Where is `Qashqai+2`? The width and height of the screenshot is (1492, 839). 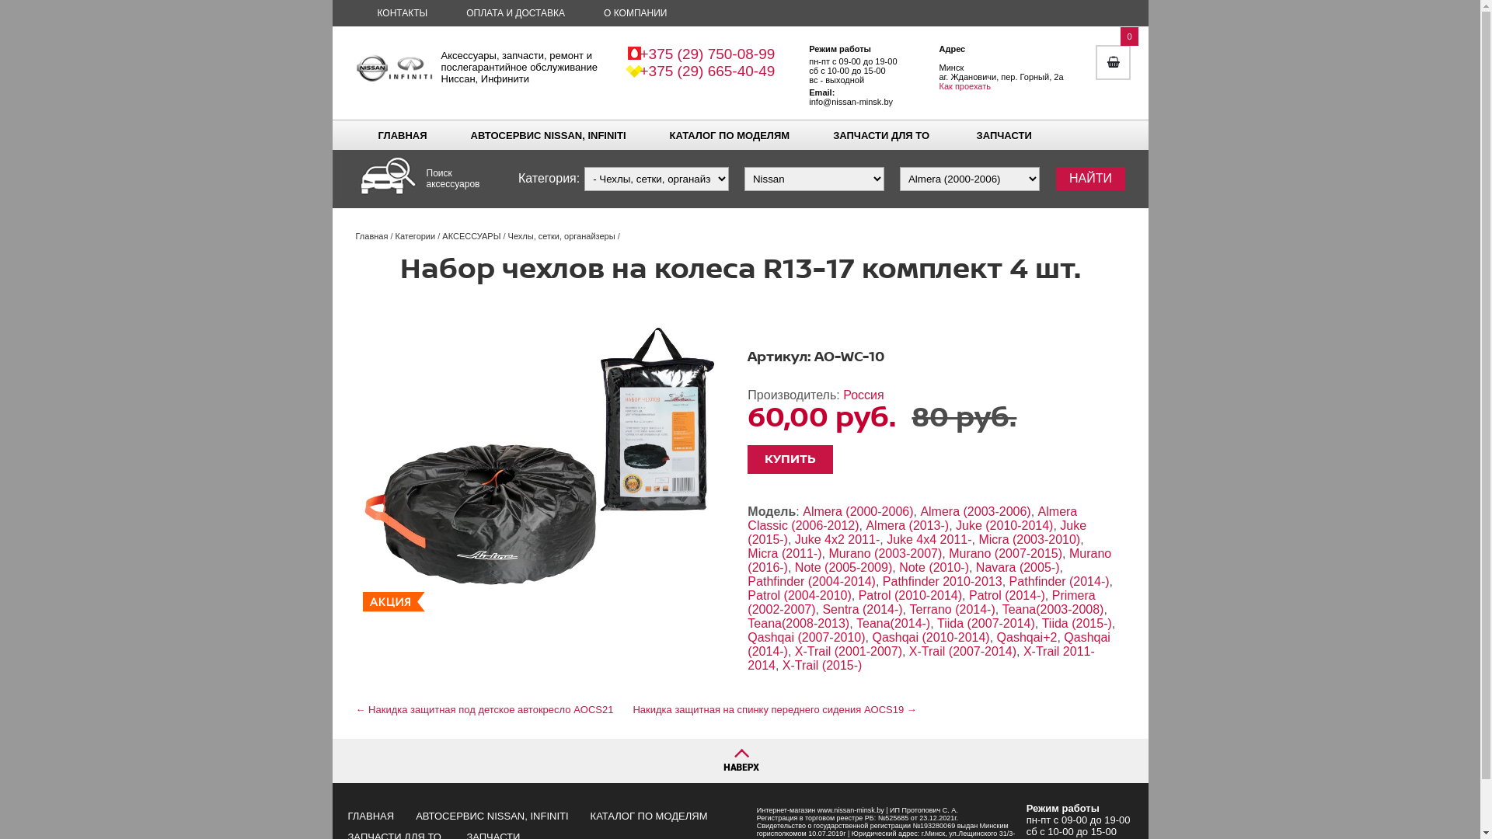
Qashqai+2 is located at coordinates (1027, 637).